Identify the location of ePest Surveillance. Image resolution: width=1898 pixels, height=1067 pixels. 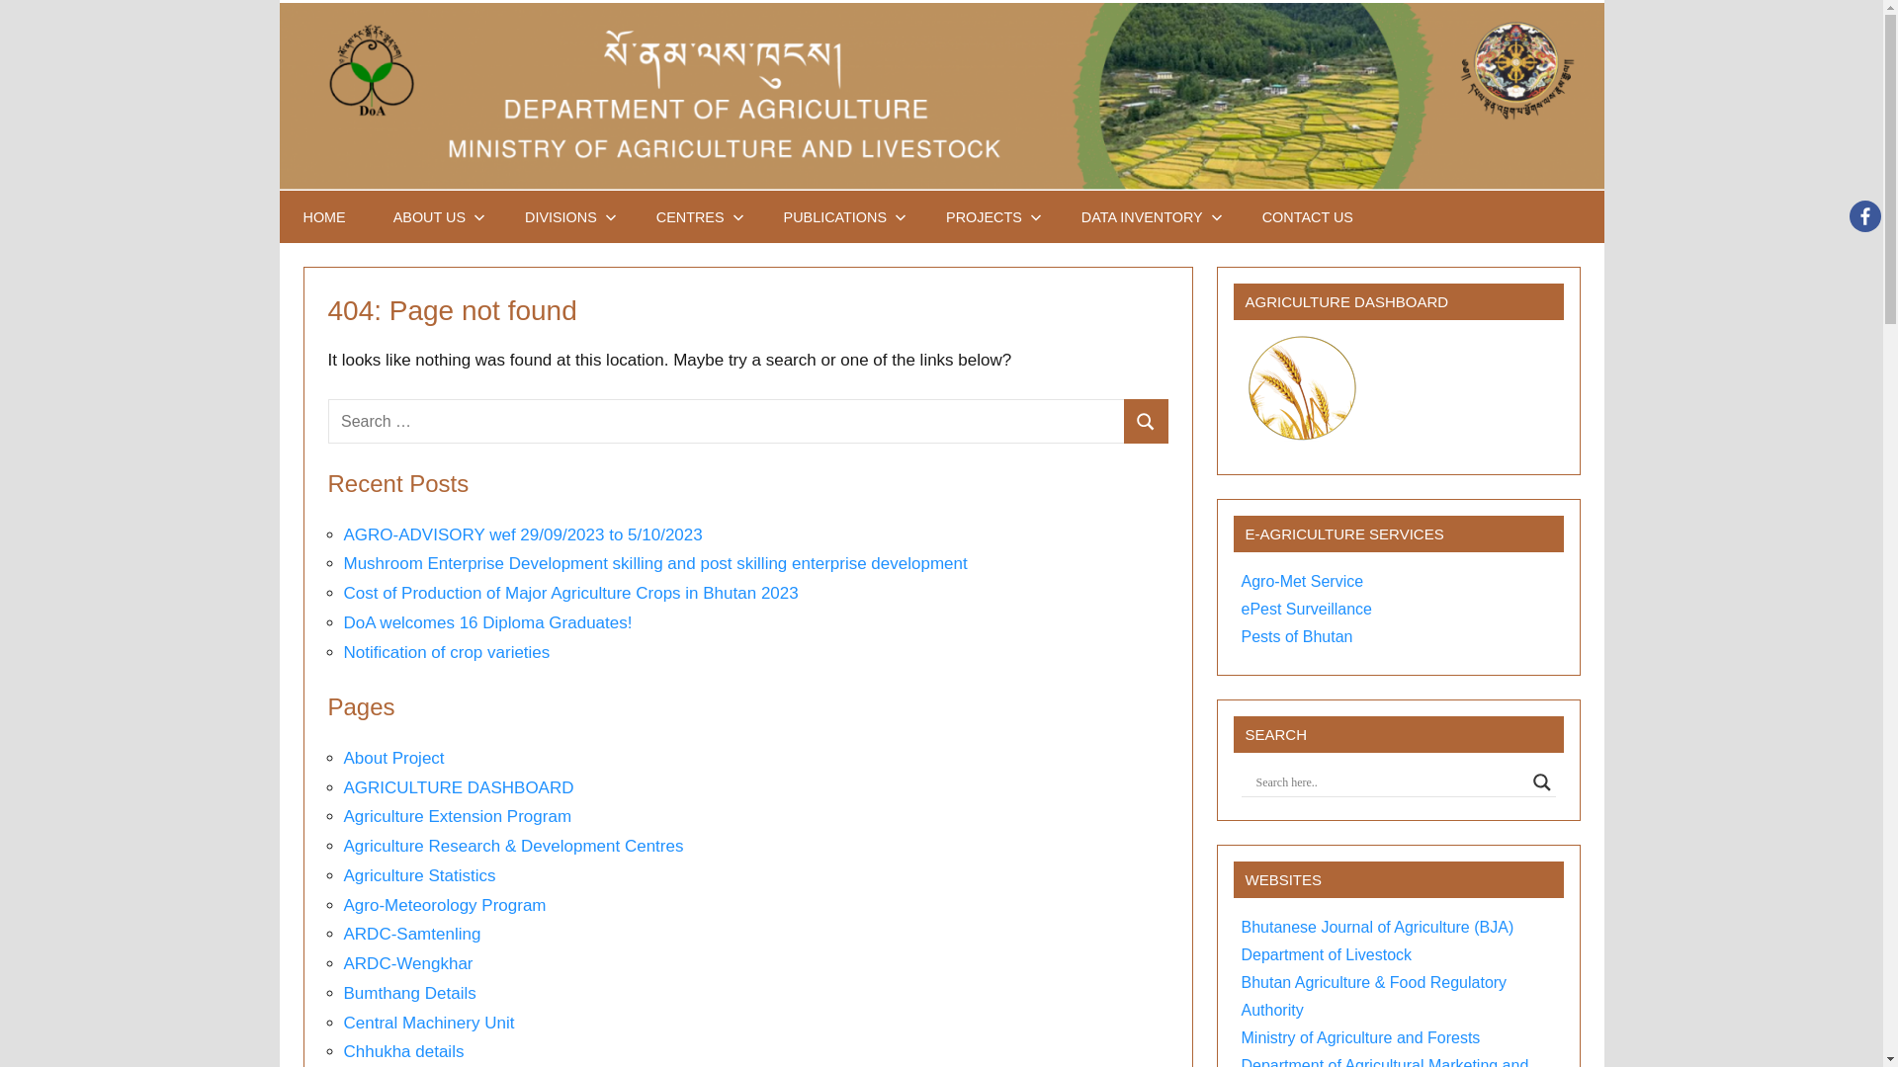
(1307, 609).